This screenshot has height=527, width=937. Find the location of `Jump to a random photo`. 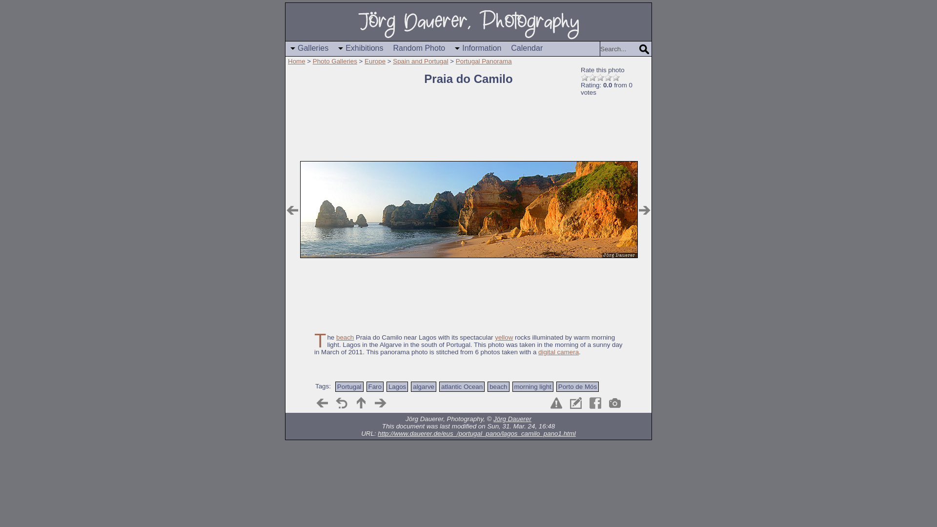

Jump to a random photo is located at coordinates (420, 49).